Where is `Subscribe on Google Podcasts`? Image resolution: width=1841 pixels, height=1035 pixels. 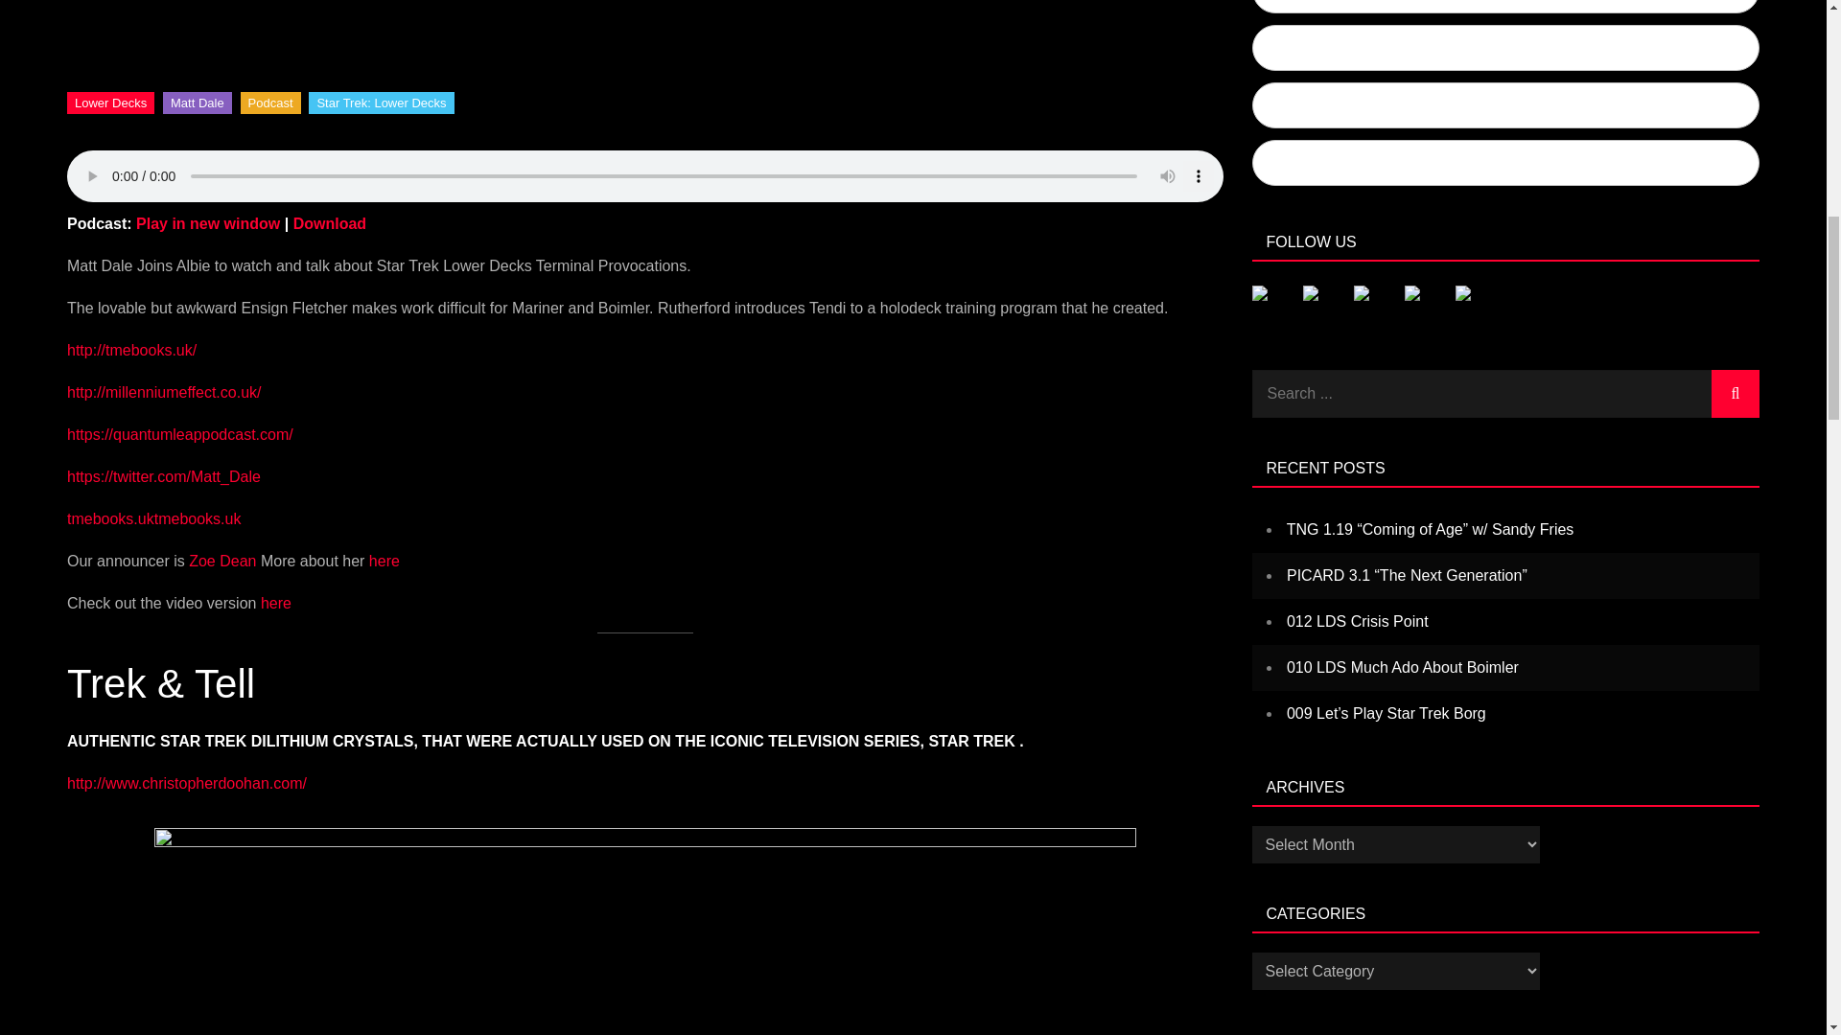 Subscribe on Google Podcasts is located at coordinates (1505, 7).